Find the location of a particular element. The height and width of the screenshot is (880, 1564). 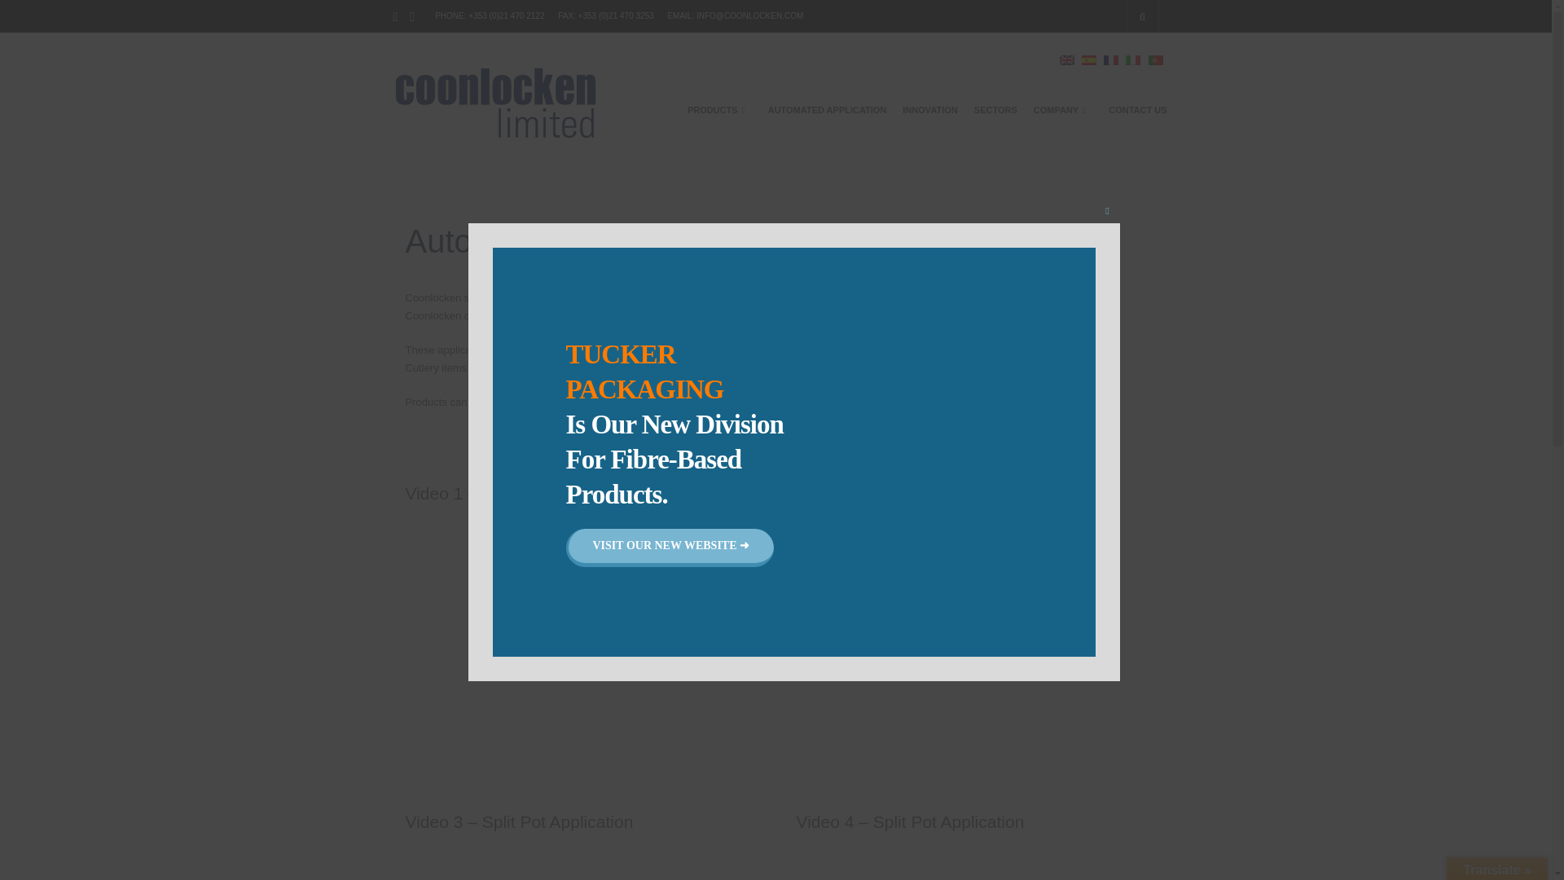

CONTACT US is located at coordinates (1137, 109).